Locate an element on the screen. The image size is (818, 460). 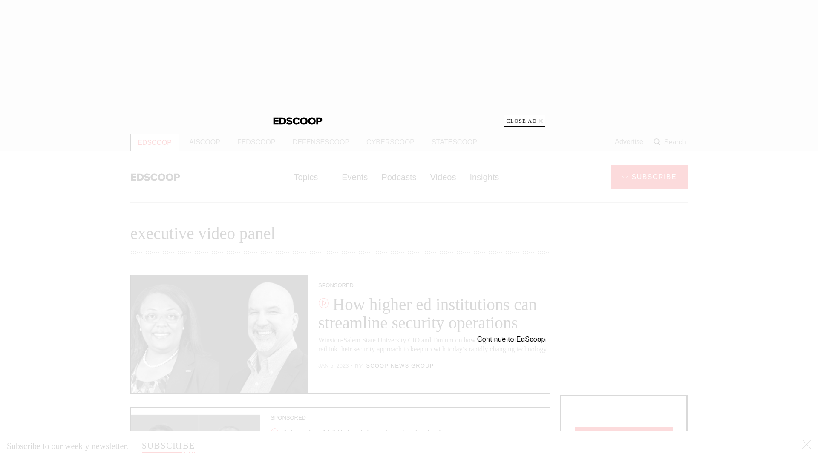
STATESCOOP is located at coordinates (454, 142).